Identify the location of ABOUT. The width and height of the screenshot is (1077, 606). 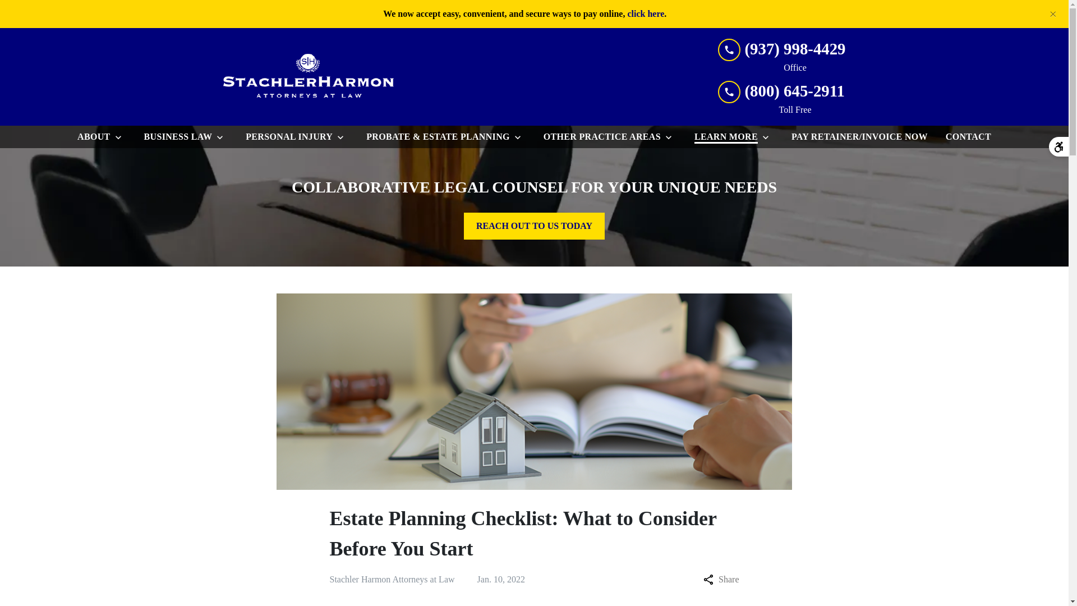
(92, 136).